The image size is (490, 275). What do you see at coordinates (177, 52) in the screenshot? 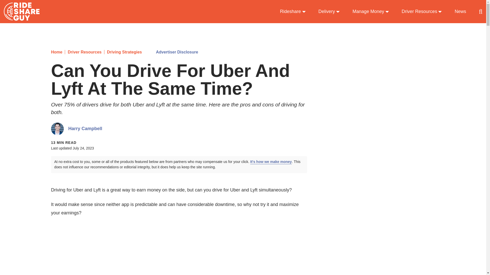
I see `Advertiser Disclosure` at bounding box center [177, 52].